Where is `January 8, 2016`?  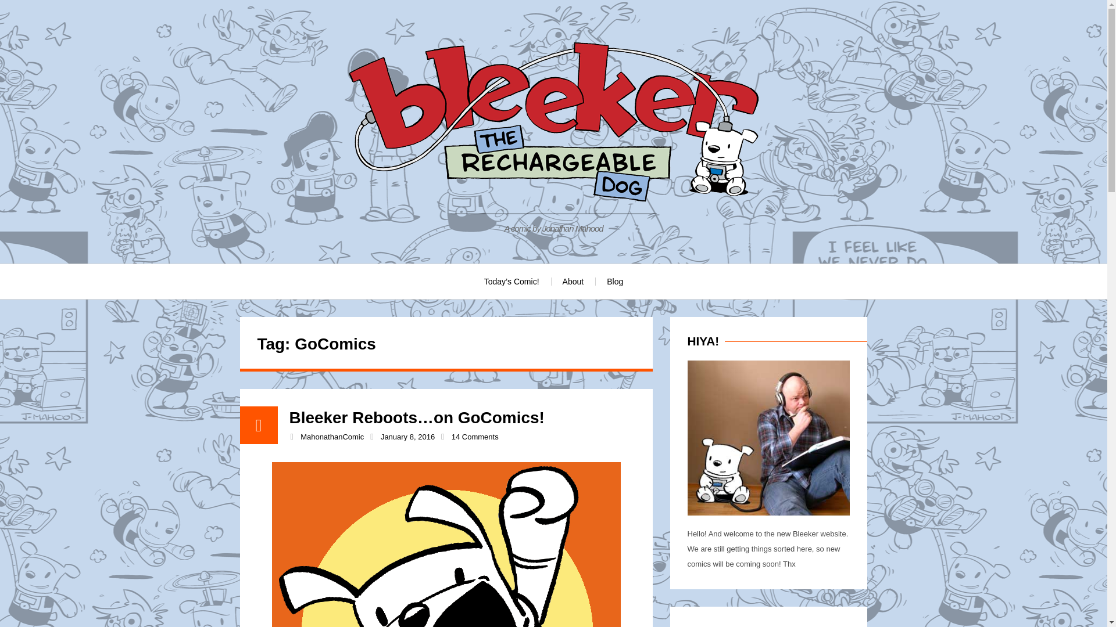 January 8, 2016 is located at coordinates (407, 437).